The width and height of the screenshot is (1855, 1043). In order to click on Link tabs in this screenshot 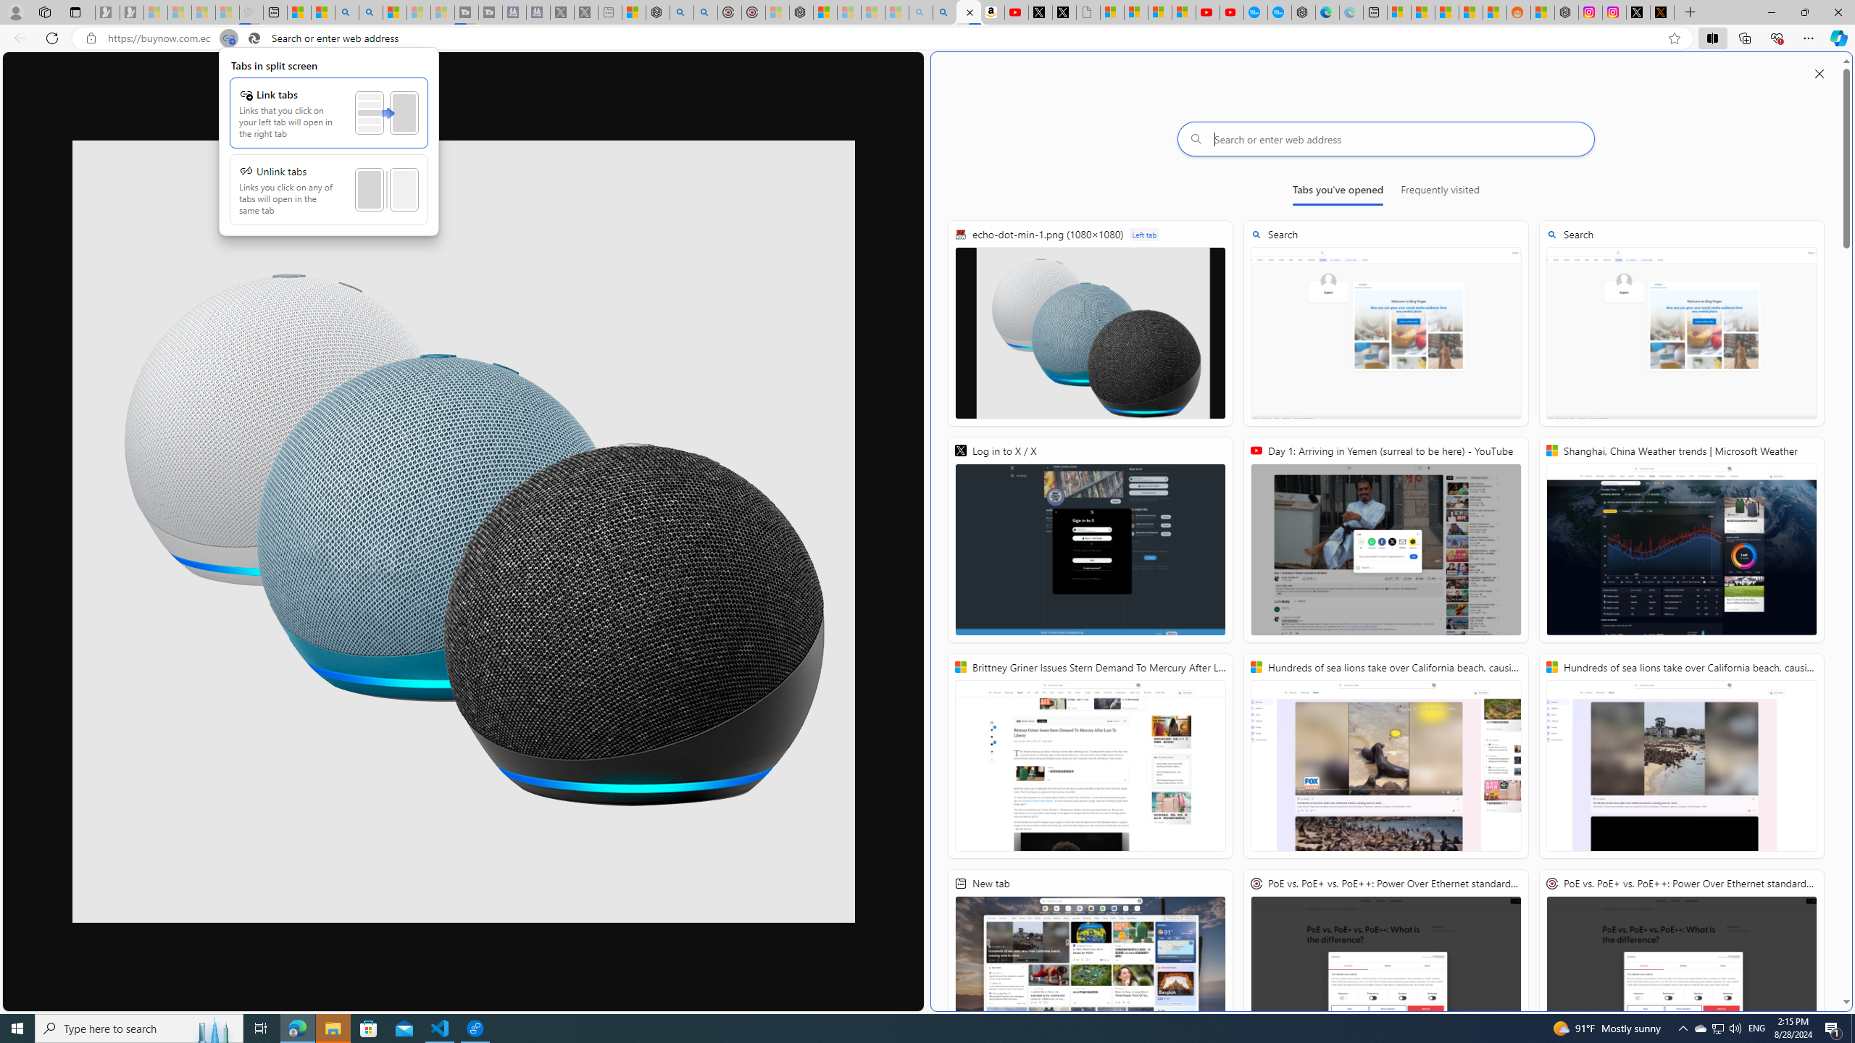, I will do `click(329, 112)`.